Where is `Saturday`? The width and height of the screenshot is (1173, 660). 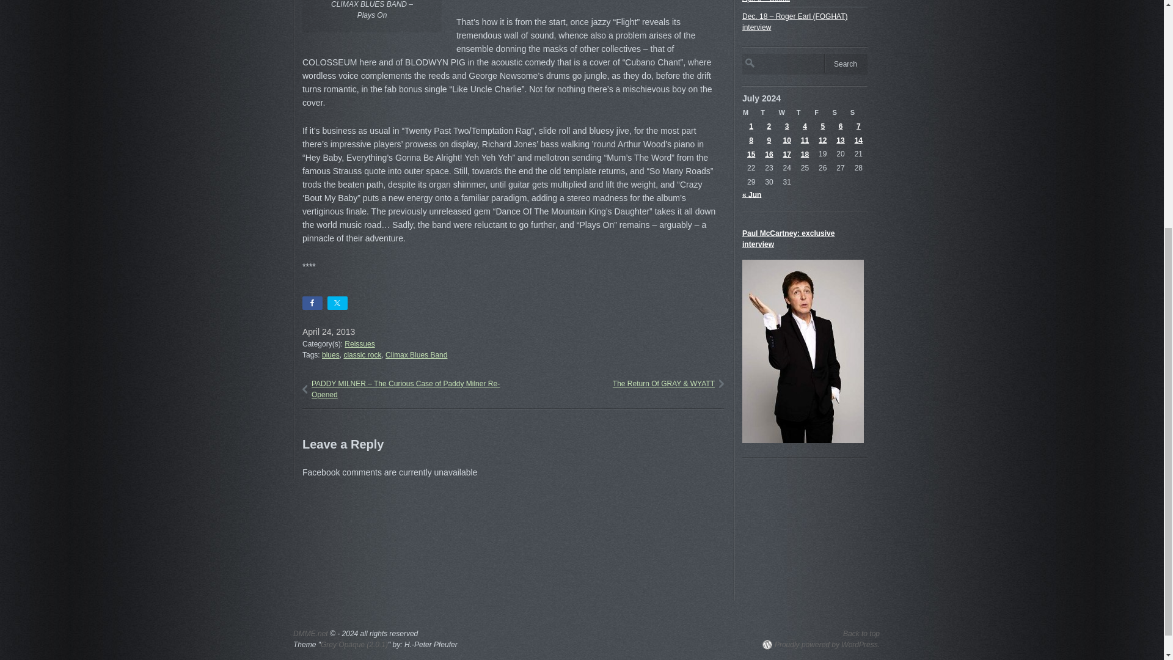 Saturday is located at coordinates (841, 112).